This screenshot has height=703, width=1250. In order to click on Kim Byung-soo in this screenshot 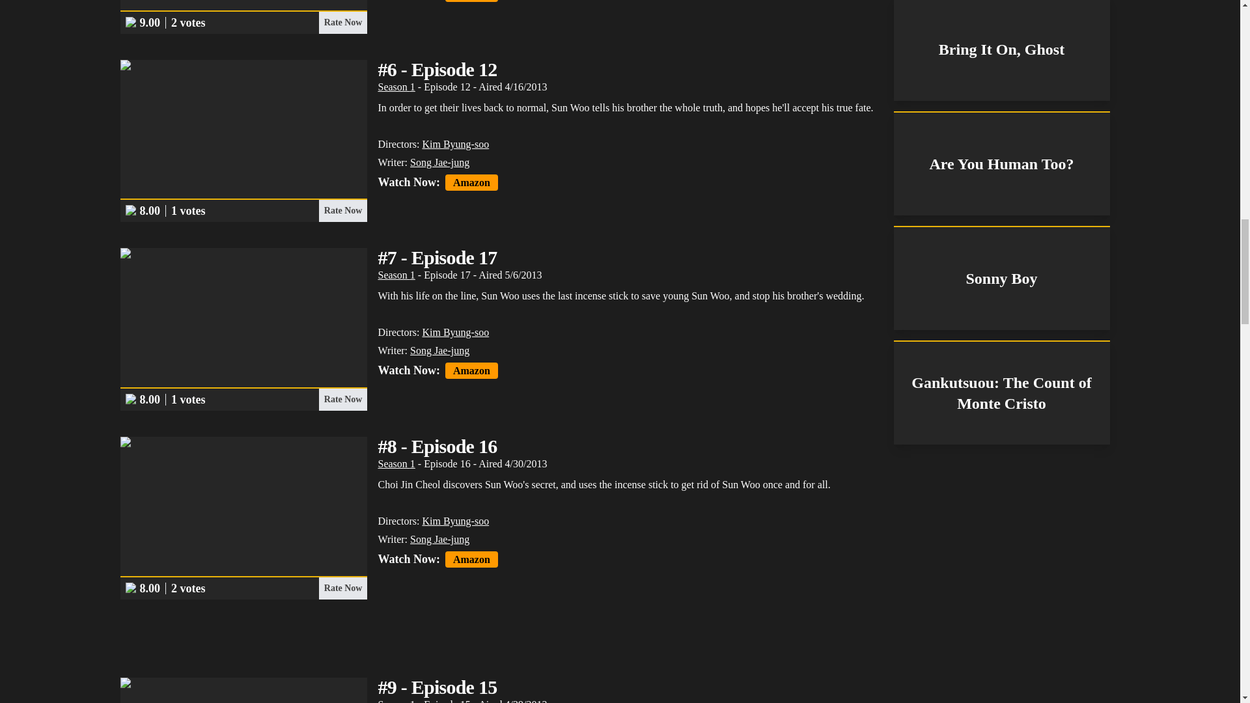, I will do `click(455, 144)`.